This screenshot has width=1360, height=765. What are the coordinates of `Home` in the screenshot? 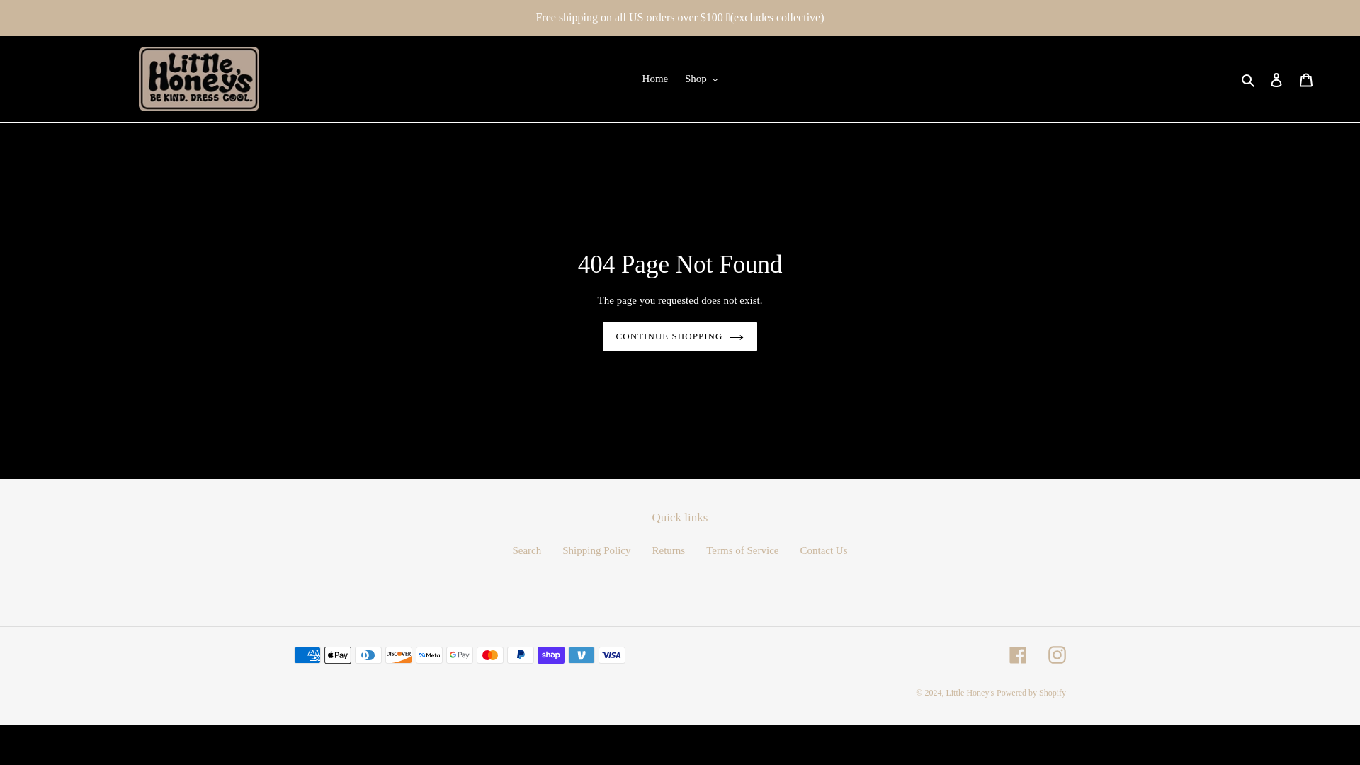 It's located at (655, 79).